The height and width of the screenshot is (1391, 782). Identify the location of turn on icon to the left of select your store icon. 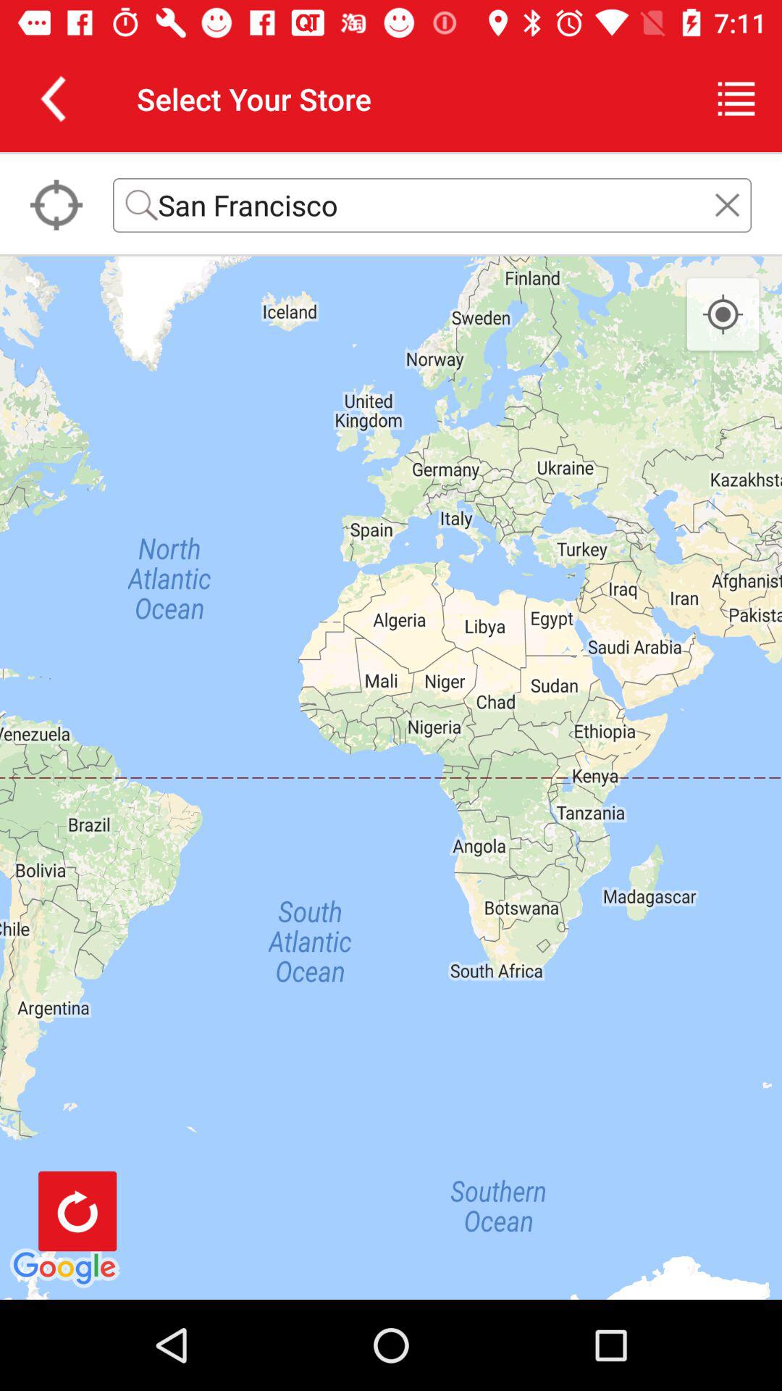
(53, 99).